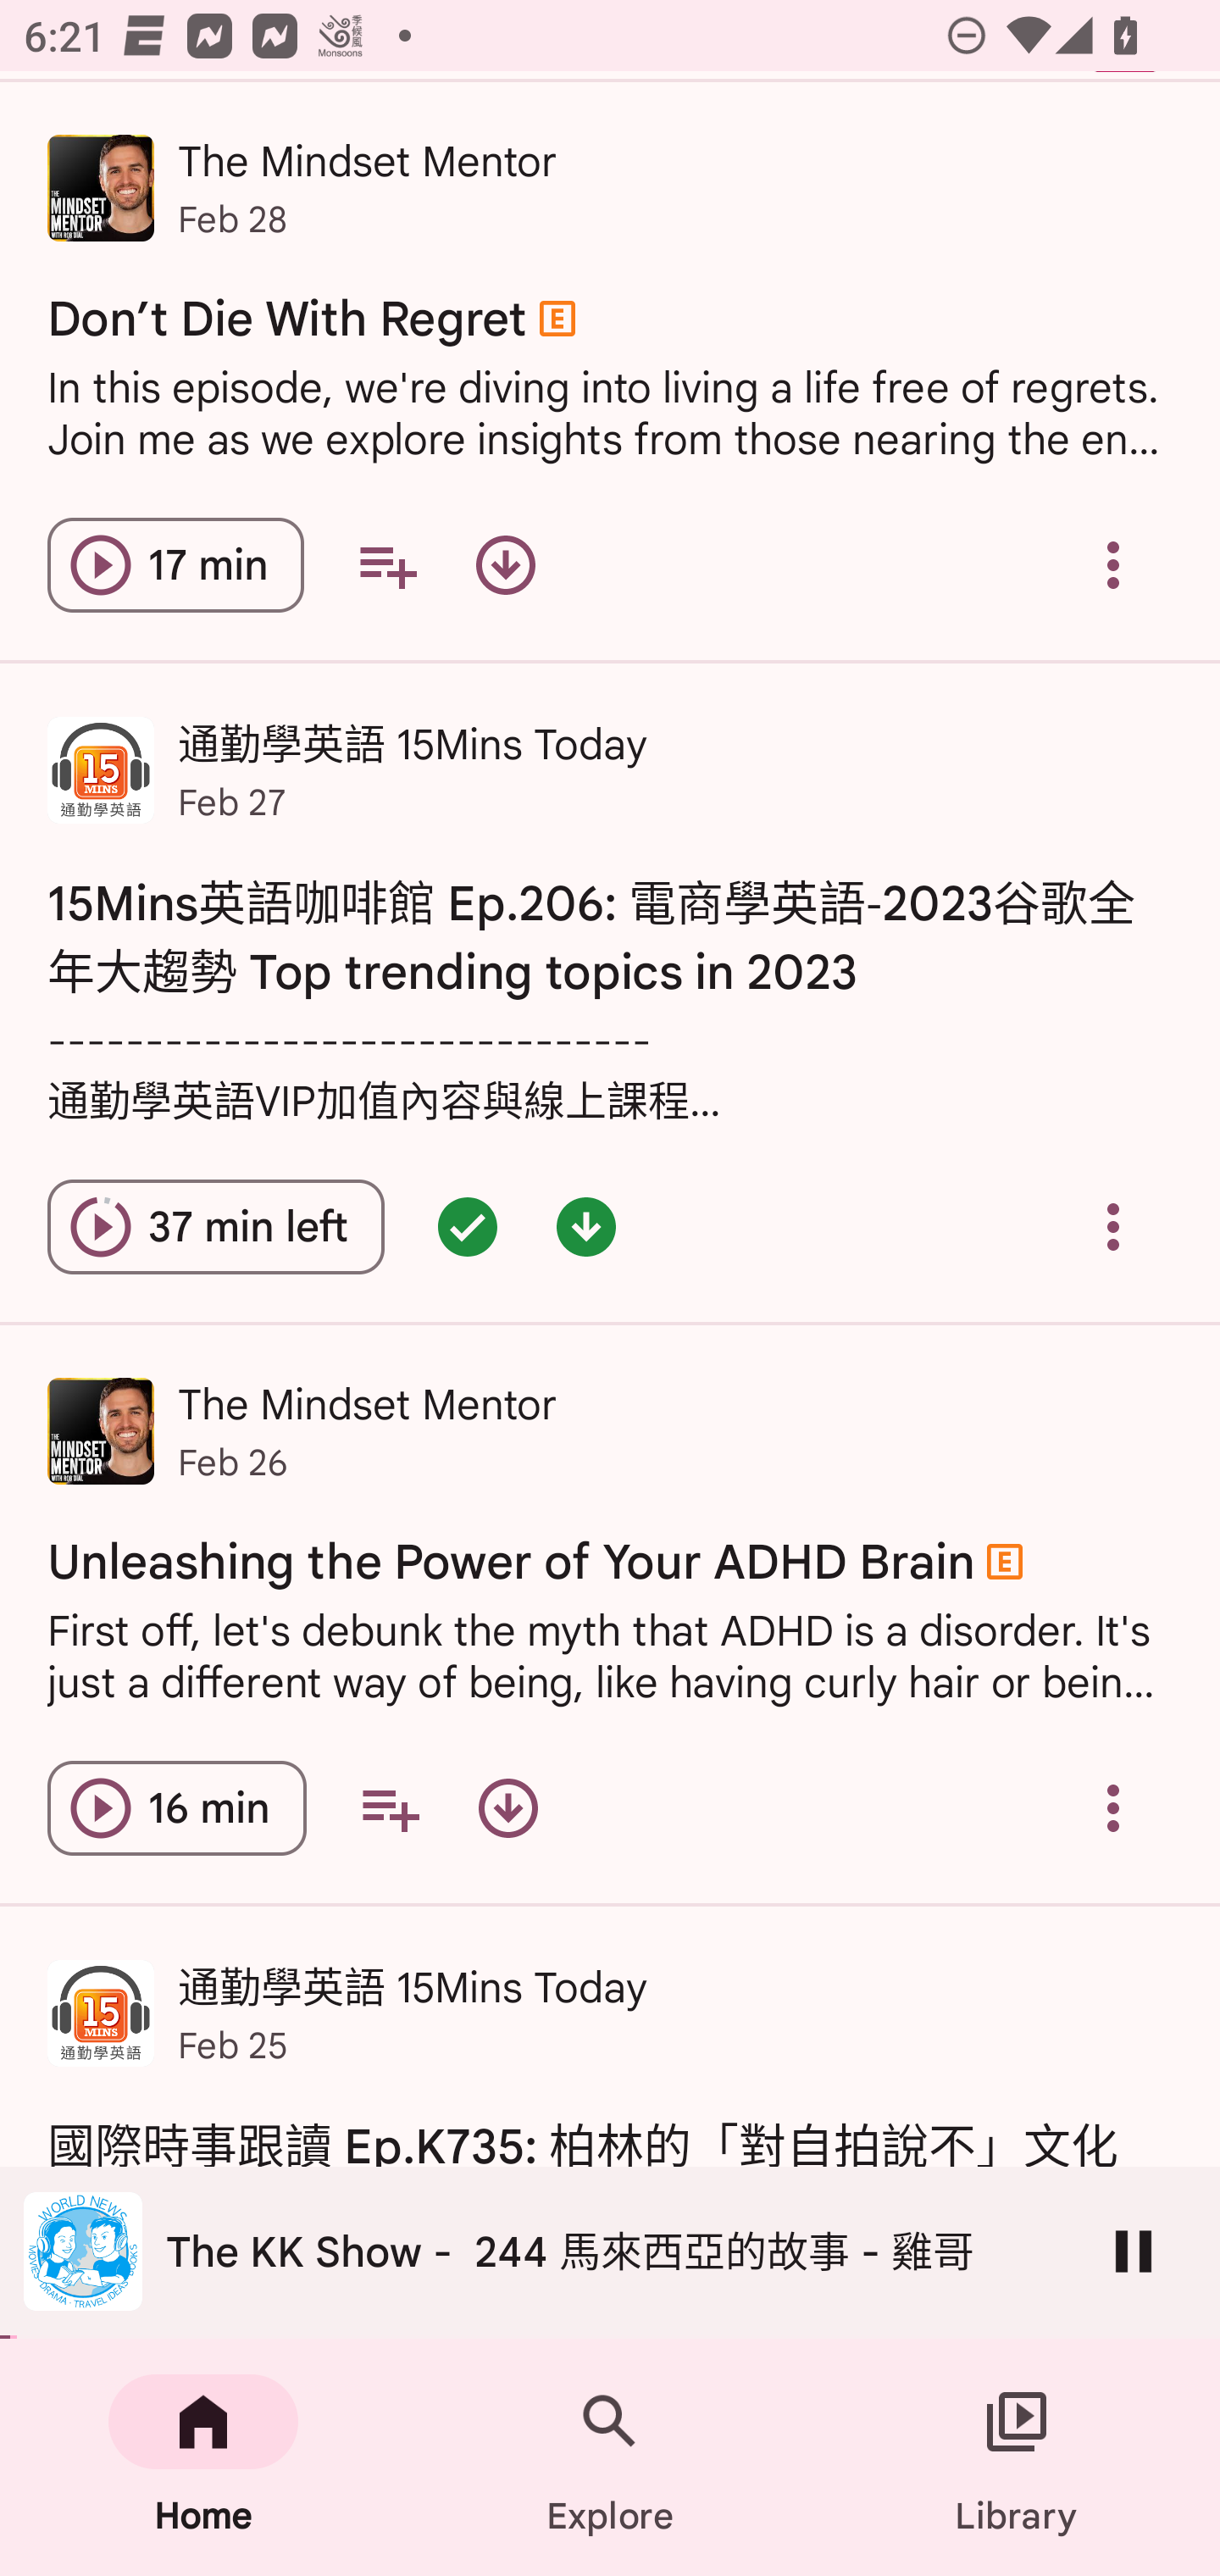 This screenshot has height=2576, width=1220. Describe the element at coordinates (1113, 564) in the screenshot. I see `Overflow menu` at that location.